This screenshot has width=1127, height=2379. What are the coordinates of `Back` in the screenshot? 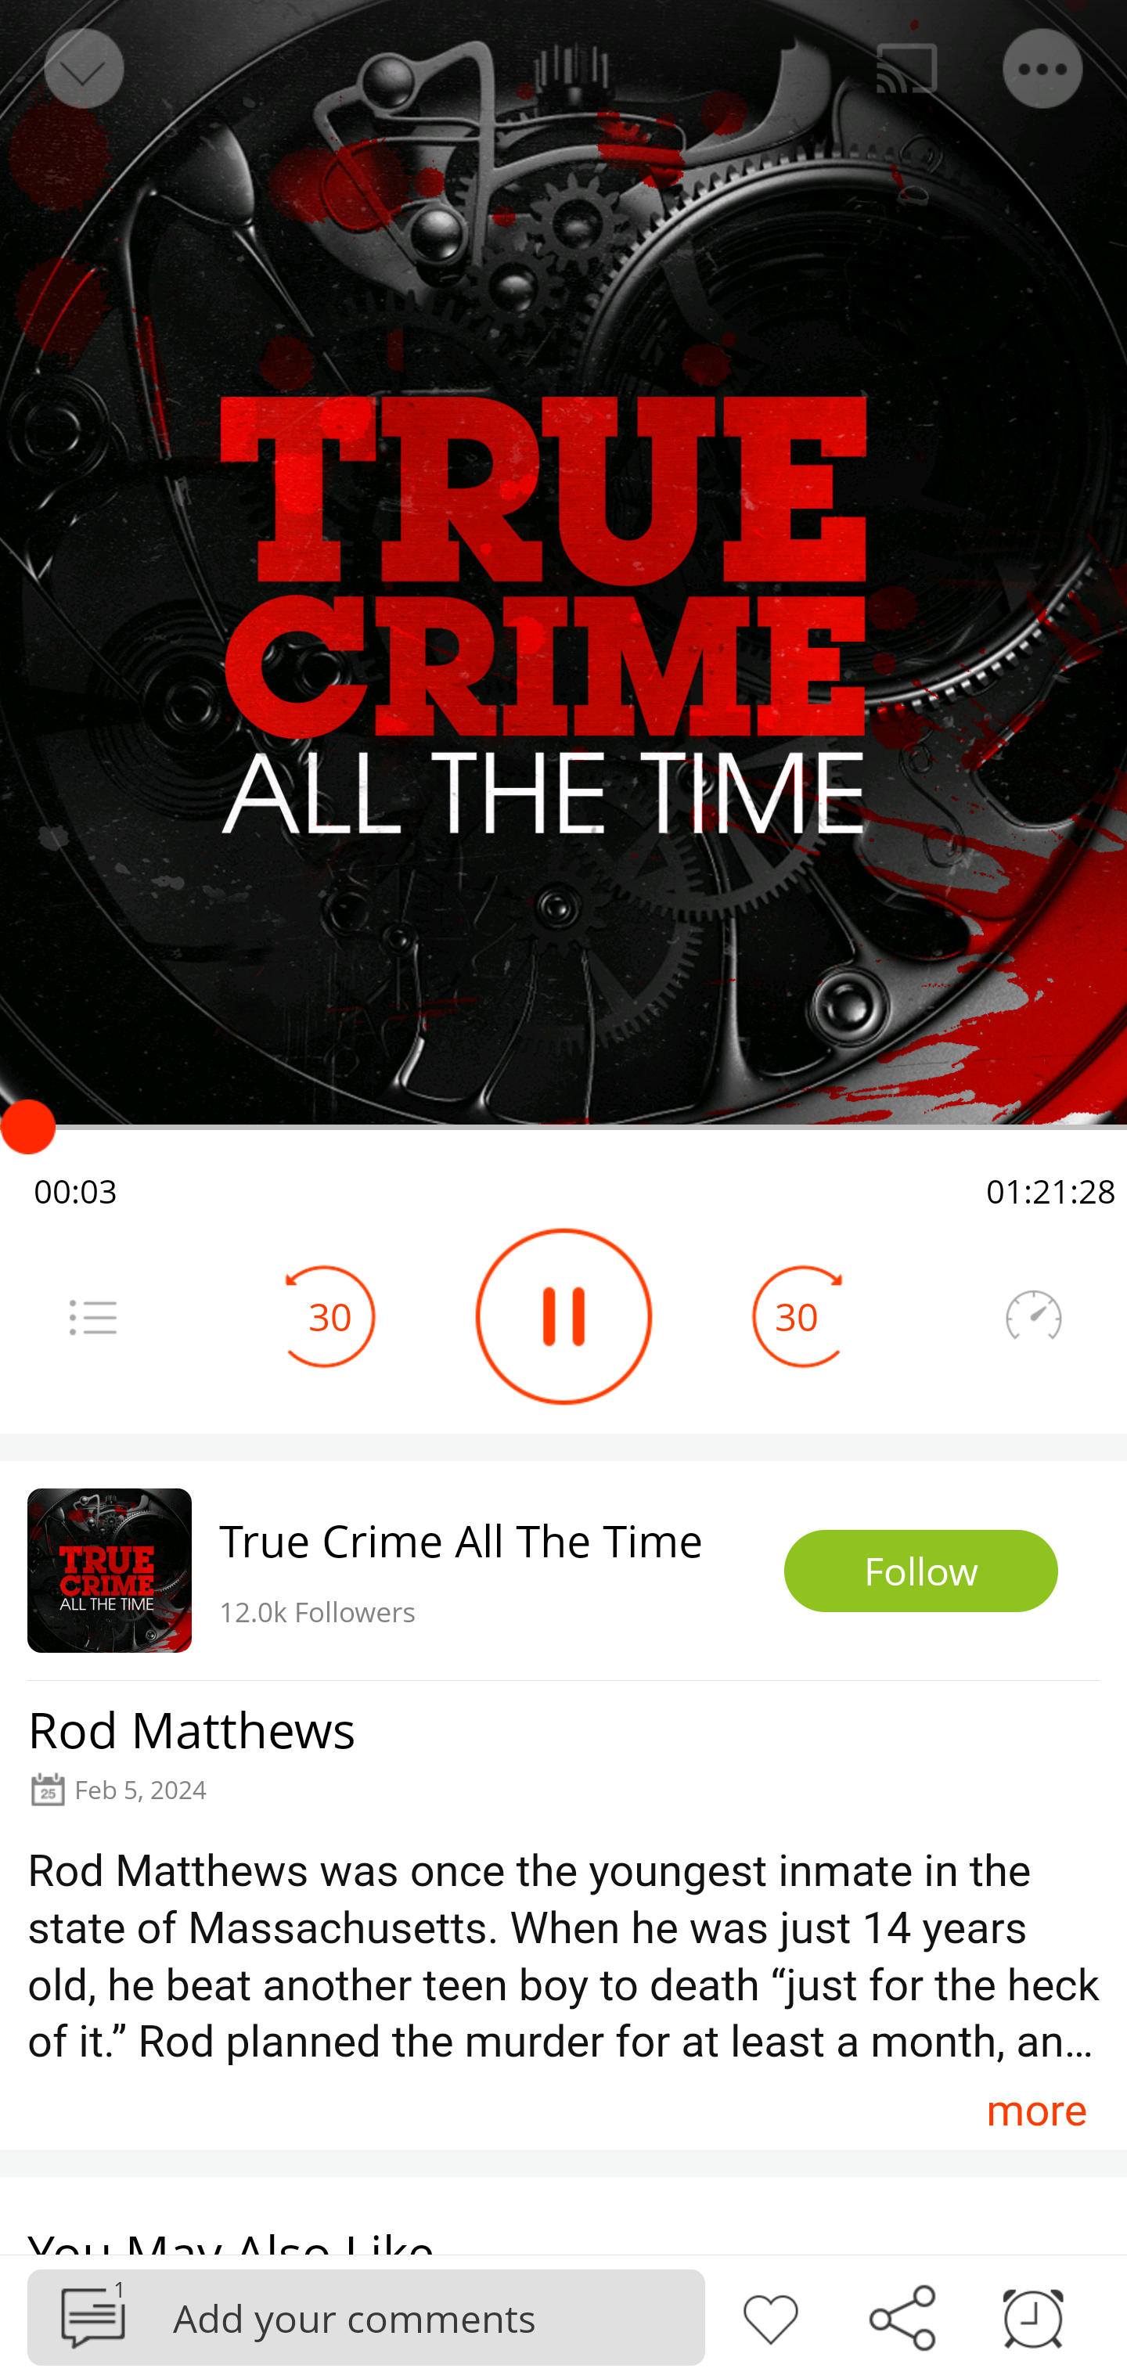 It's located at (81, 69).